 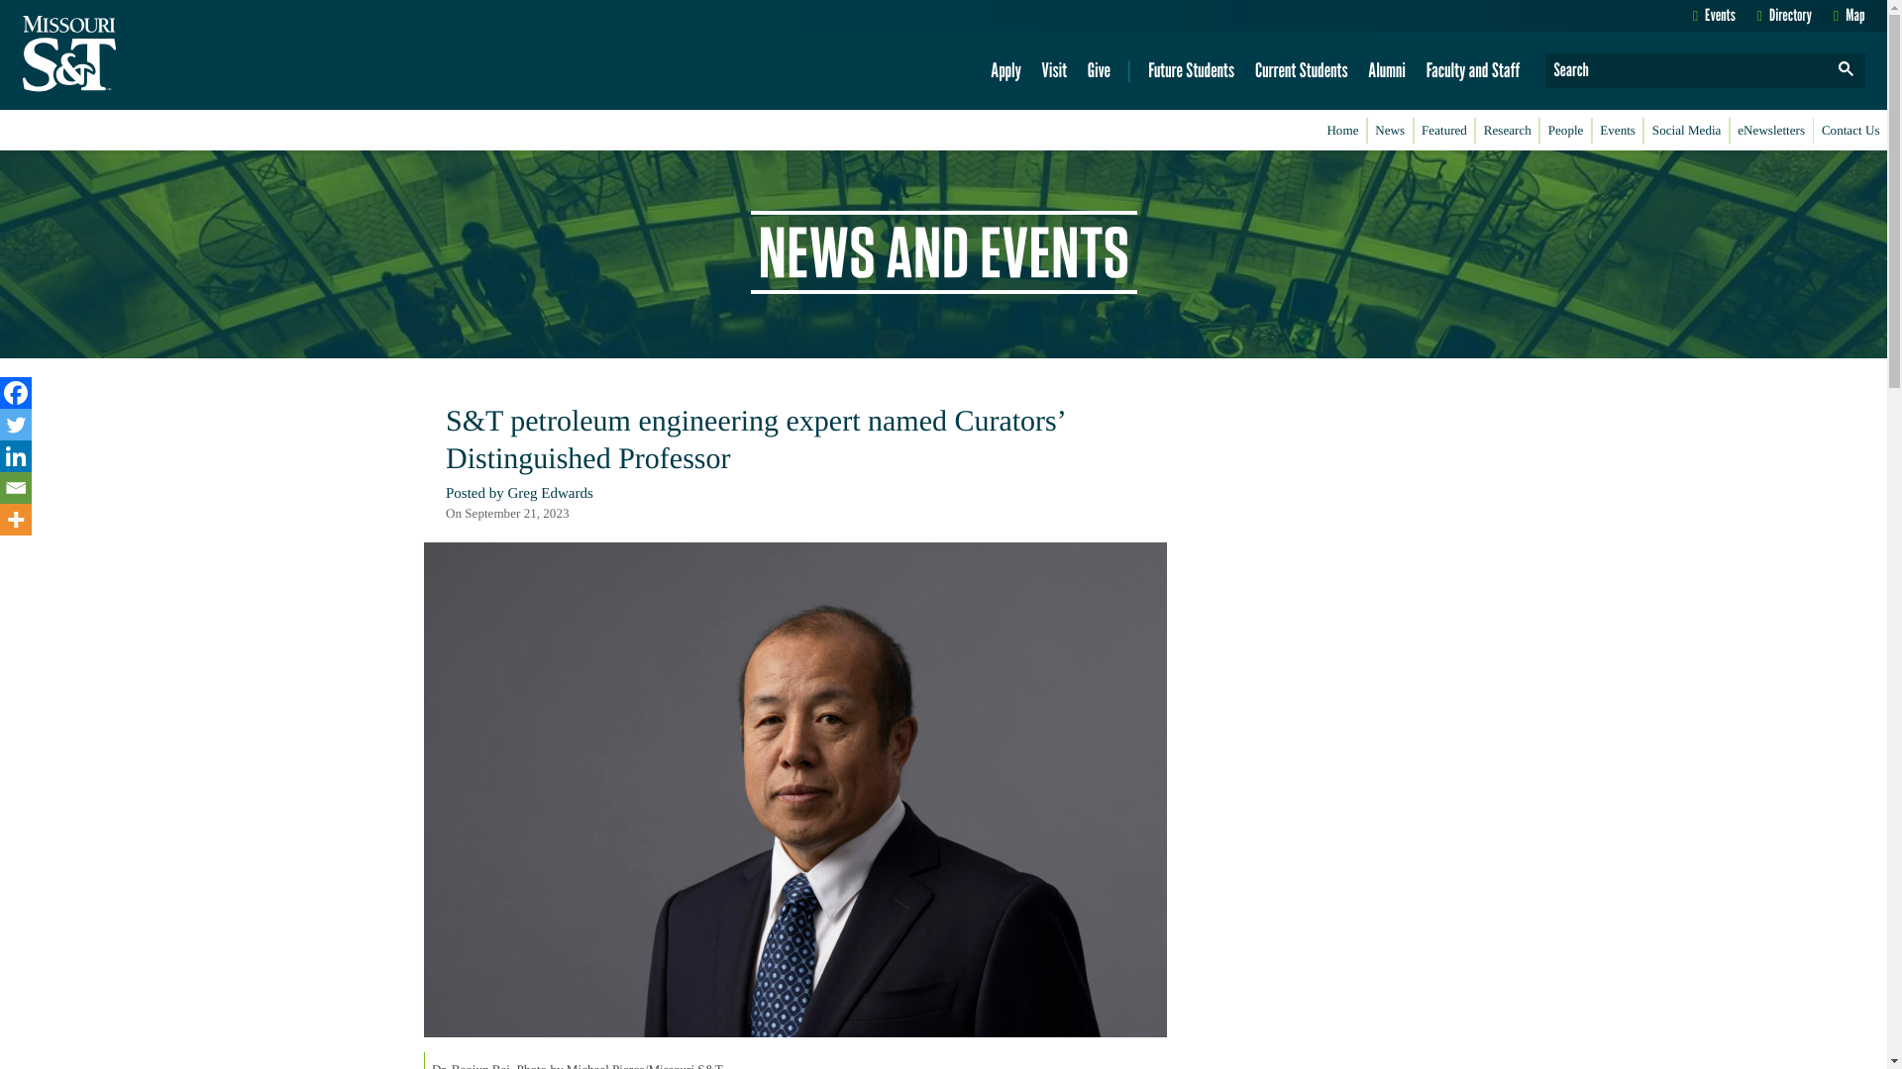 I want to click on Alumni, so click(x=1387, y=70).